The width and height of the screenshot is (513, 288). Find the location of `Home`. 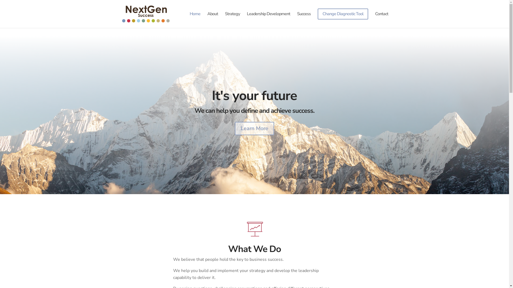

Home is located at coordinates (195, 18).